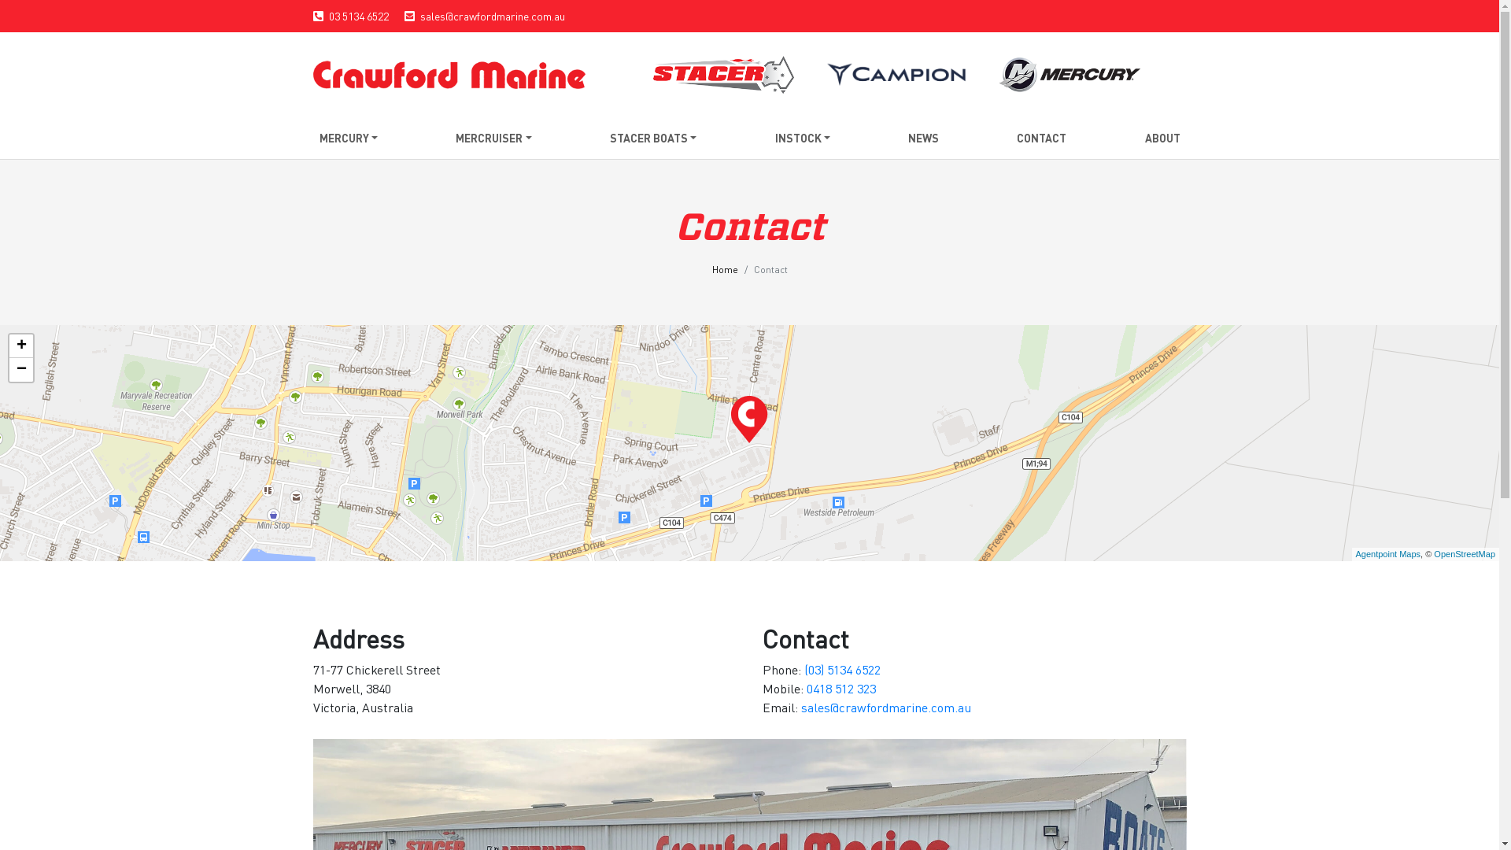 The height and width of the screenshot is (850, 1511). Describe the element at coordinates (449, 75) in the screenshot. I see `...` at that location.